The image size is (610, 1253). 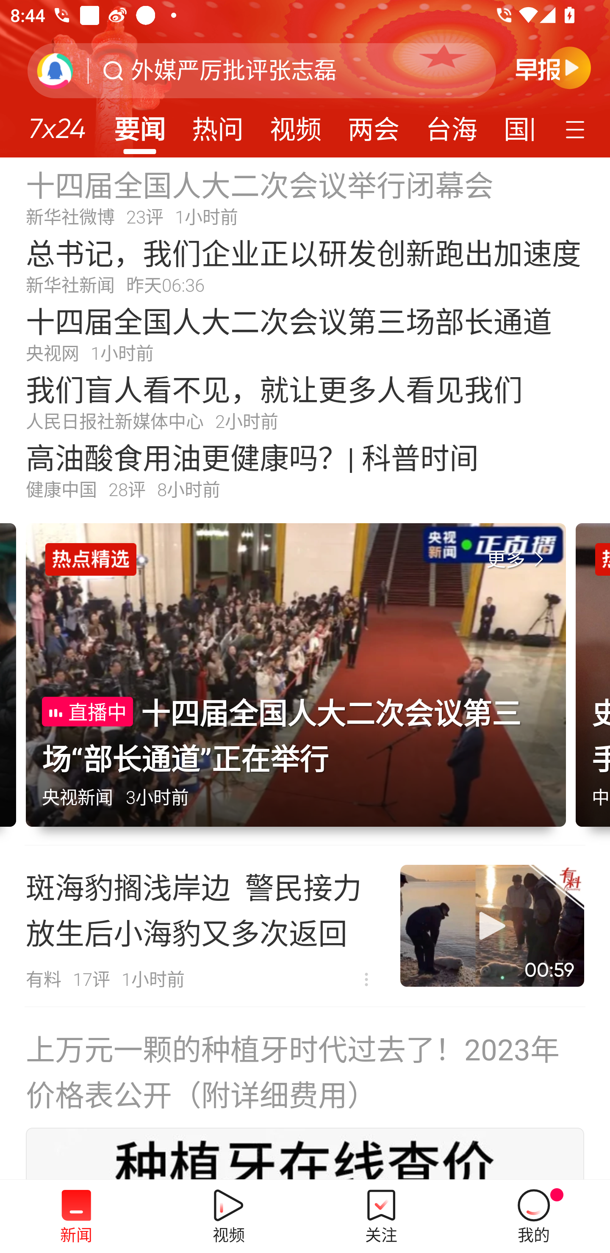 What do you see at coordinates (305, 401) in the screenshot?
I see `我们盲人看不见，就让更多人看见我们 人民日报社新媒体中心 2小时前` at bounding box center [305, 401].